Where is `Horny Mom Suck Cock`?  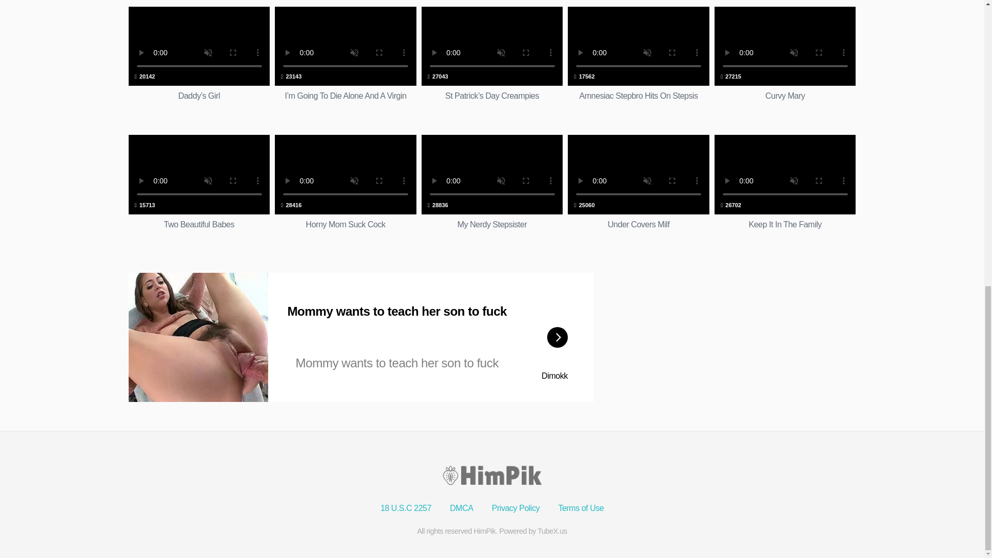 Horny Mom Suck Cock is located at coordinates (638, 60).